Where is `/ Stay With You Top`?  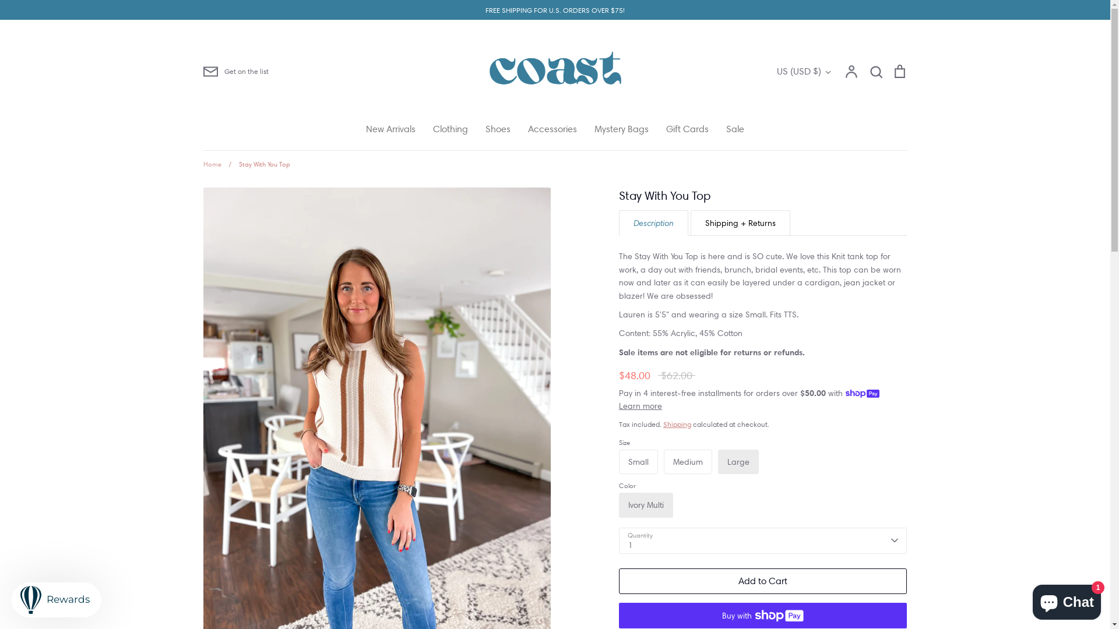
/ Stay With You Top is located at coordinates (256, 164).